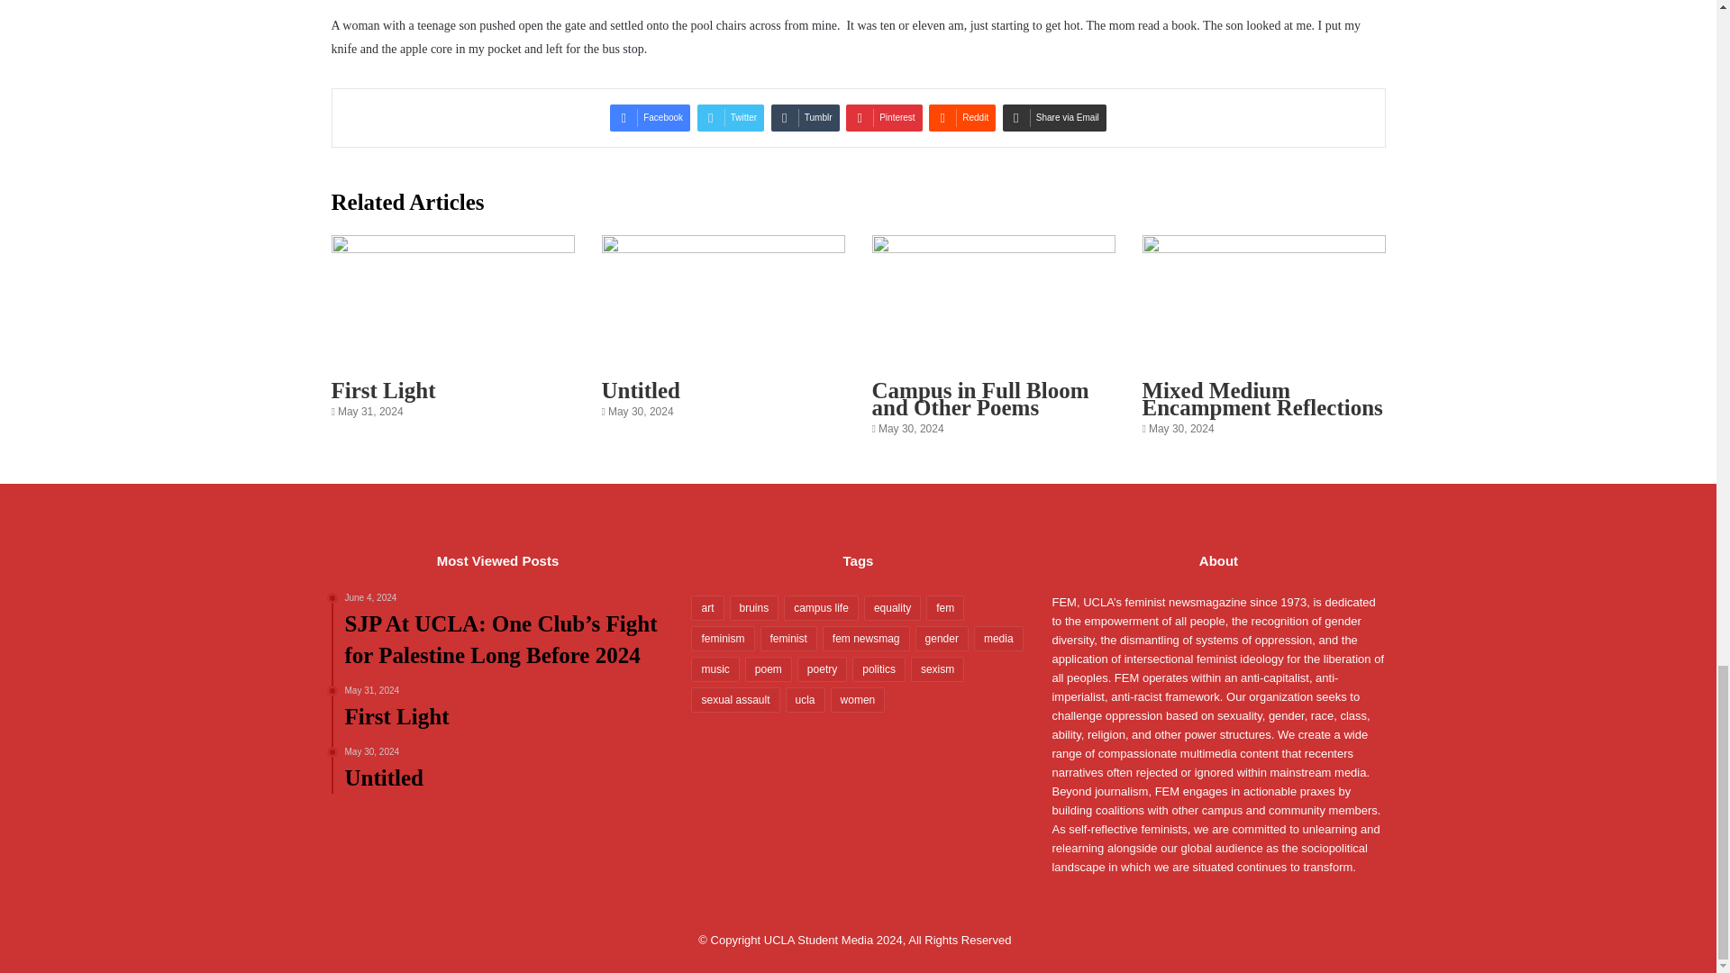  Describe the element at coordinates (1261, 398) in the screenshot. I see `Mixed Medium Encampment Reflections` at that location.